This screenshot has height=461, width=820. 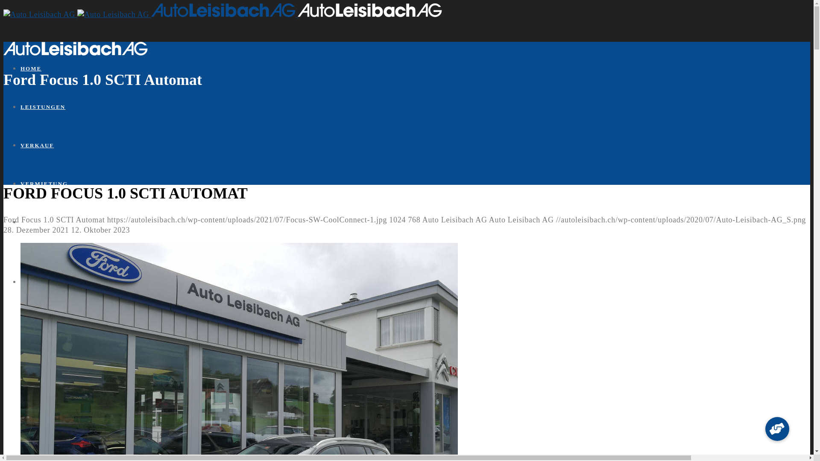 I want to click on FIRMA, so click(x=32, y=222).